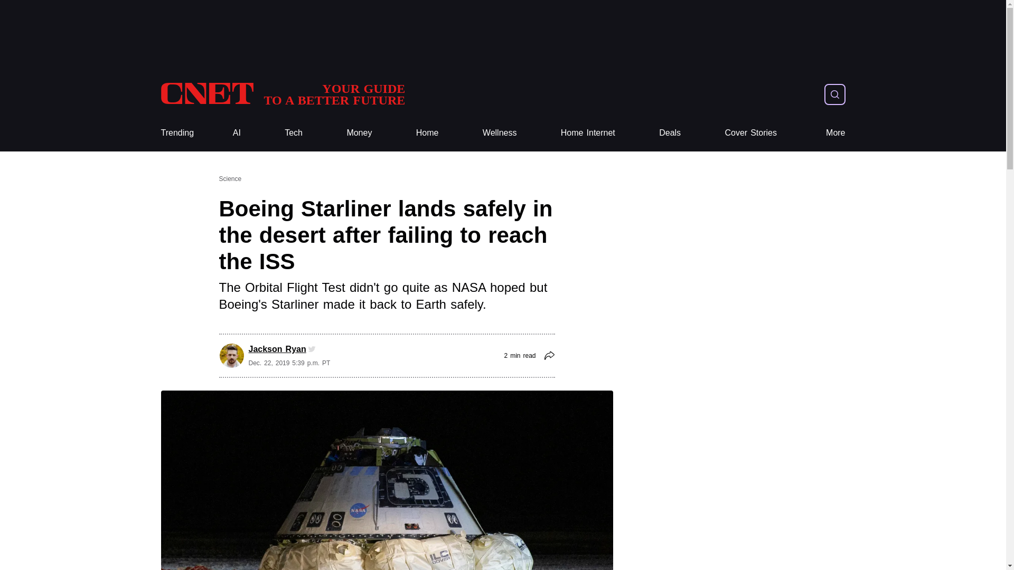  What do you see at coordinates (294, 133) in the screenshot?
I see `Tech` at bounding box center [294, 133].